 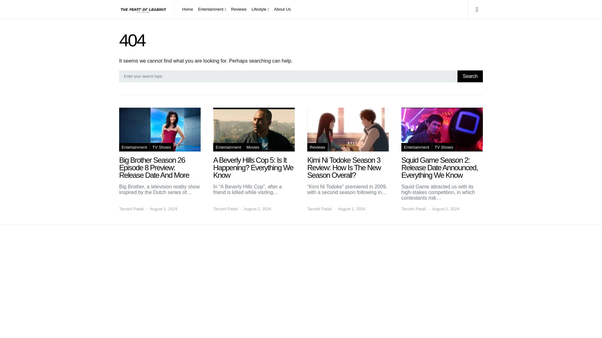 What do you see at coordinates (225, 209) in the screenshot?
I see `Tarushi Patali` at bounding box center [225, 209].